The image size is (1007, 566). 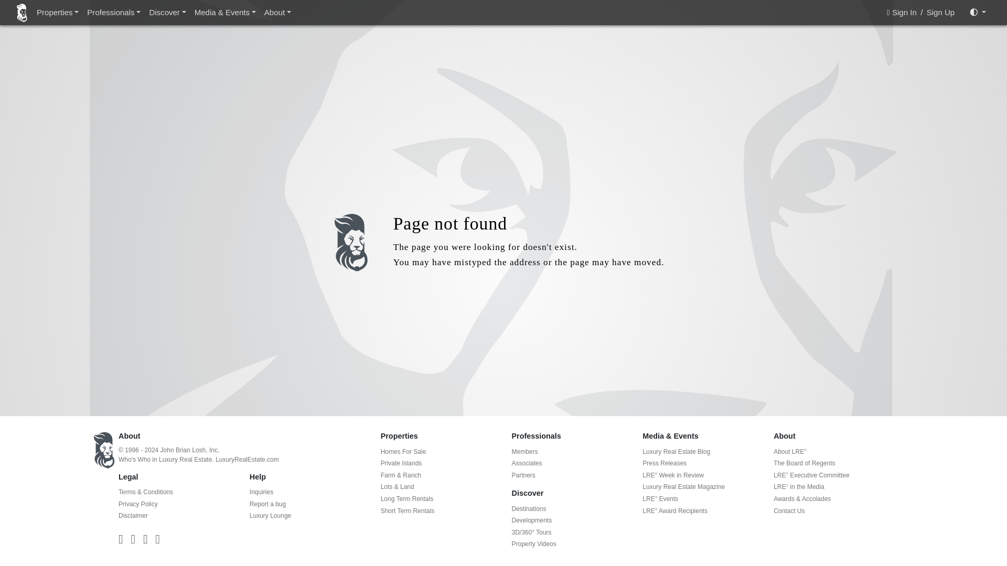 What do you see at coordinates (940, 12) in the screenshot?
I see `Sign Up` at bounding box center [940, 12].